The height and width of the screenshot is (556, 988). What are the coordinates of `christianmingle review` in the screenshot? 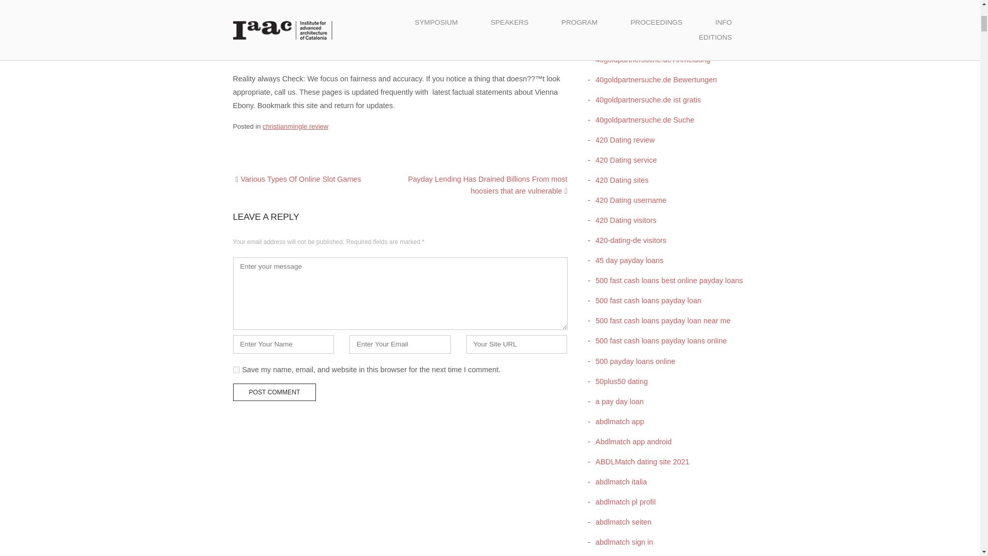 It's located at (295, 126).